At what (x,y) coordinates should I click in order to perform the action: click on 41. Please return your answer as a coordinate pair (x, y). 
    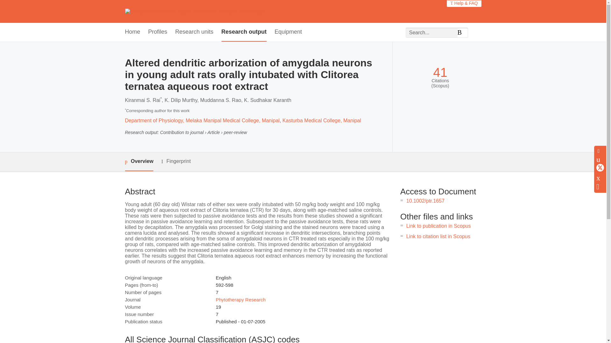
    Looking at the image, I should click on (440, 72).